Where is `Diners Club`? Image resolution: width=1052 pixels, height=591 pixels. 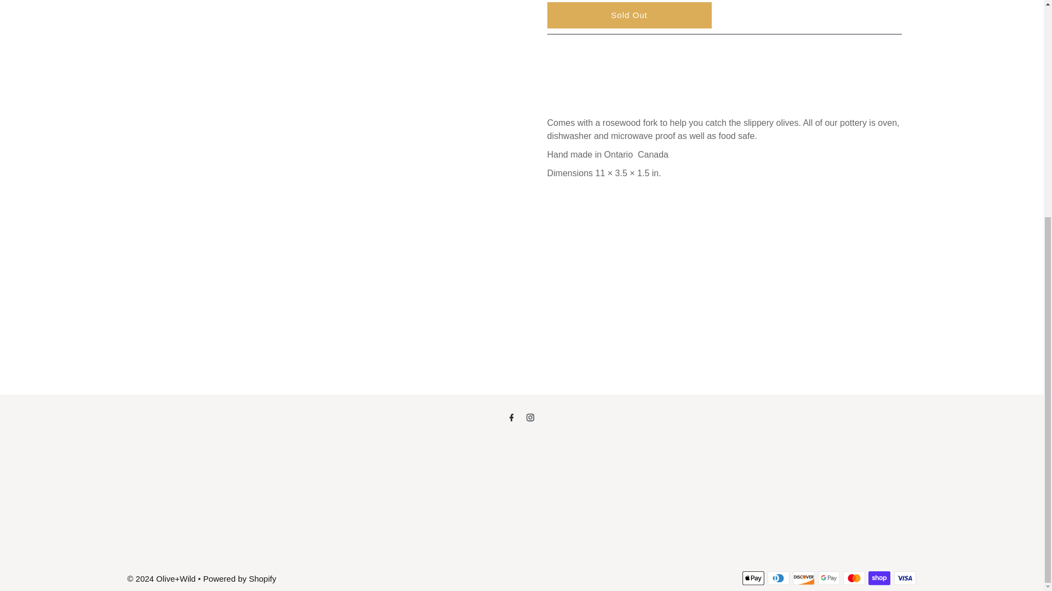 Diners Club is located at coordinates (779, 578).